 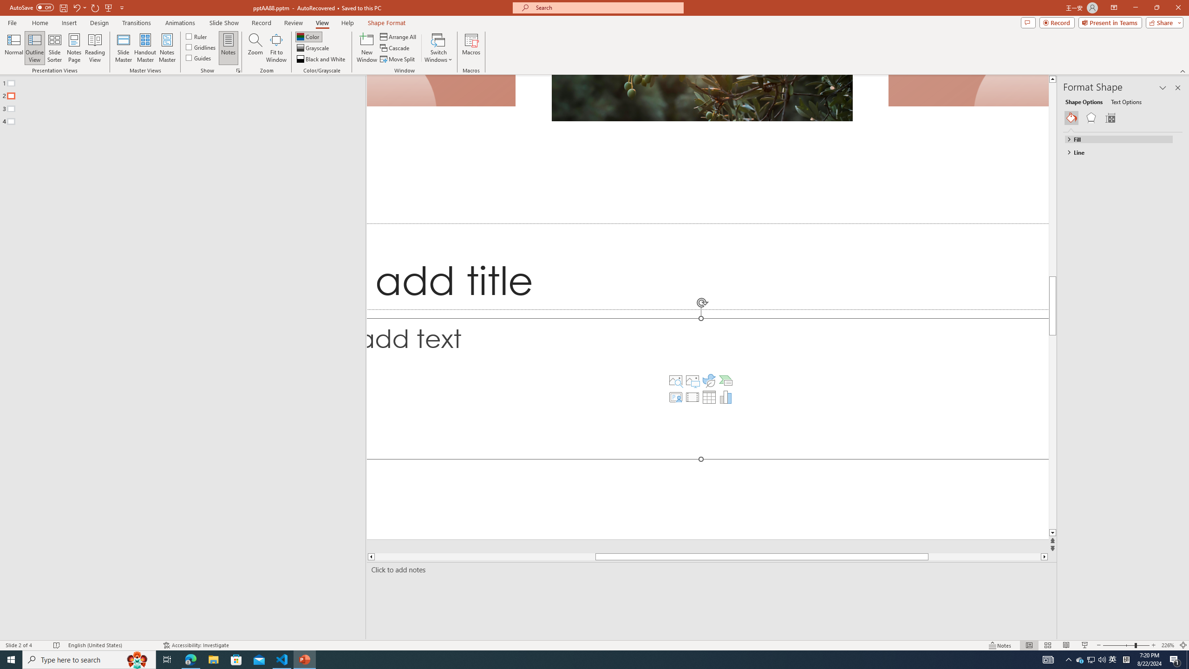 What do you see at coordinates (1110, 118) in the screenshot?
I see `Size & Properties` at bounding box center [1110, 118].